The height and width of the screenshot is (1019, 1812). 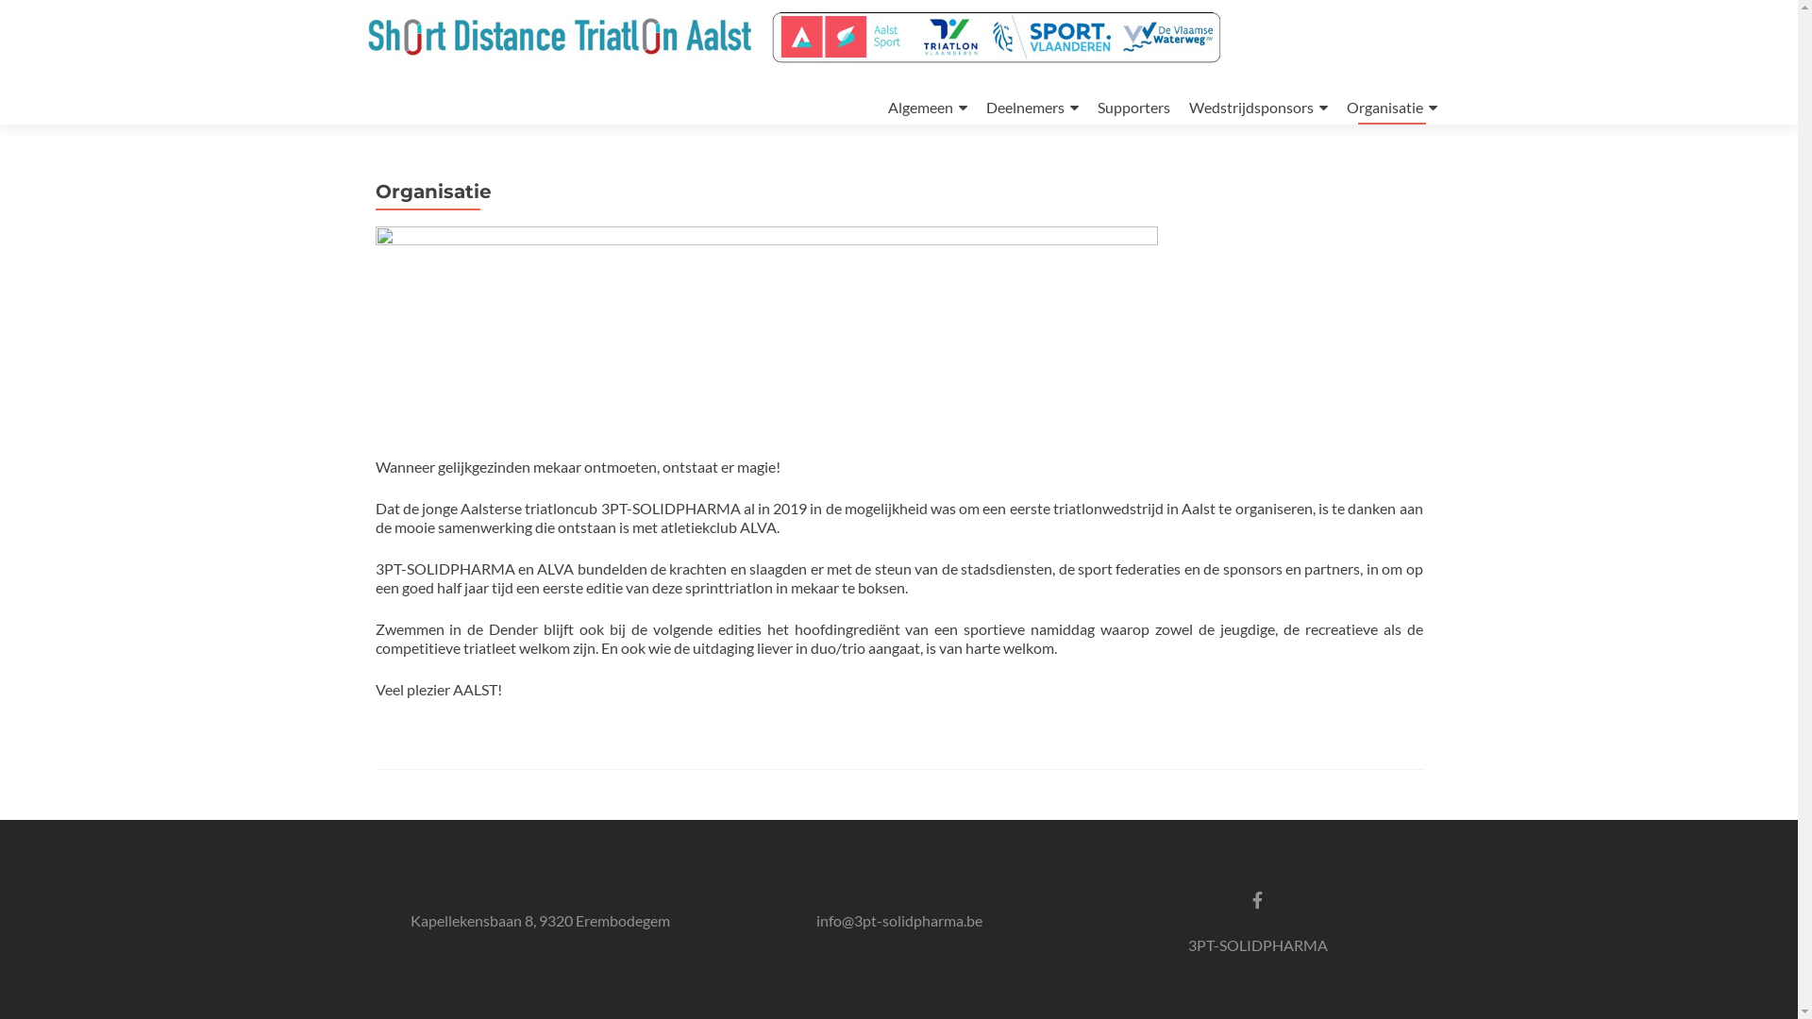 I want to click on Deelnemers, so click(x=1032, y=108).